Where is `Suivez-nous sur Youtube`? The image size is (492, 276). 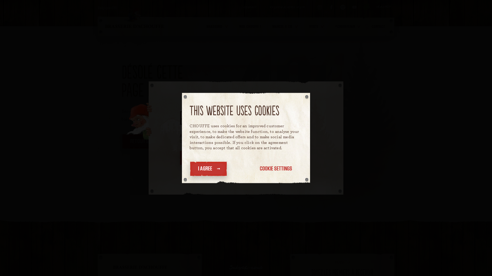
Suivez-nous sur Youtube is located at coordinates (354, 7).